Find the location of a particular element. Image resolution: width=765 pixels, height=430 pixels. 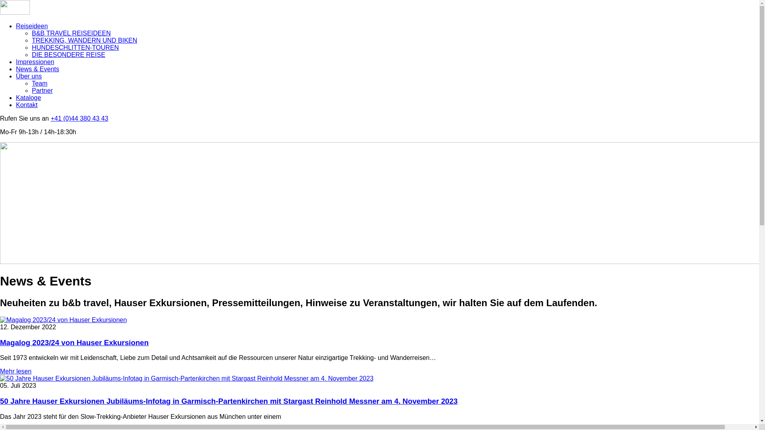

Reiseideen is located at coordinates (32, 26).